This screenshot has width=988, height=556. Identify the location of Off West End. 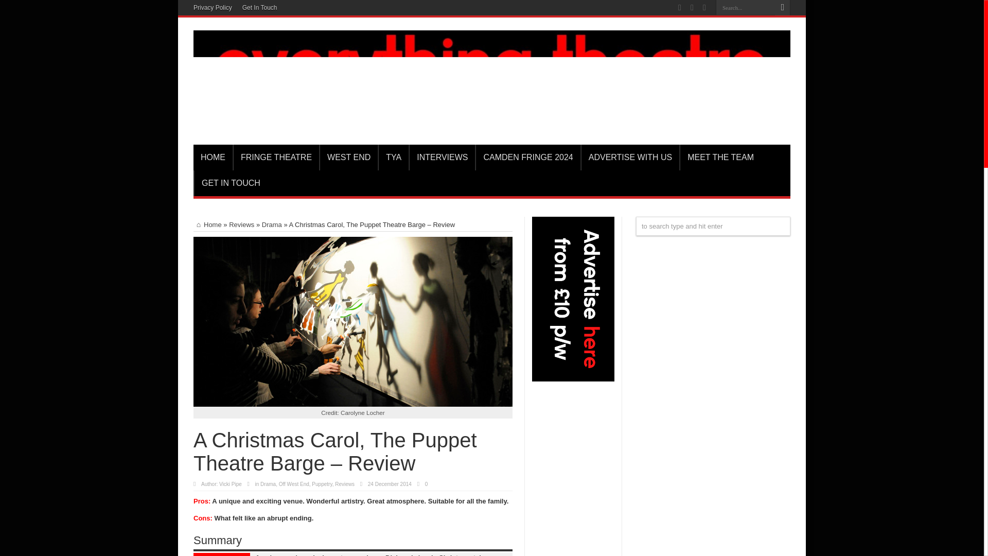
(293, 484).